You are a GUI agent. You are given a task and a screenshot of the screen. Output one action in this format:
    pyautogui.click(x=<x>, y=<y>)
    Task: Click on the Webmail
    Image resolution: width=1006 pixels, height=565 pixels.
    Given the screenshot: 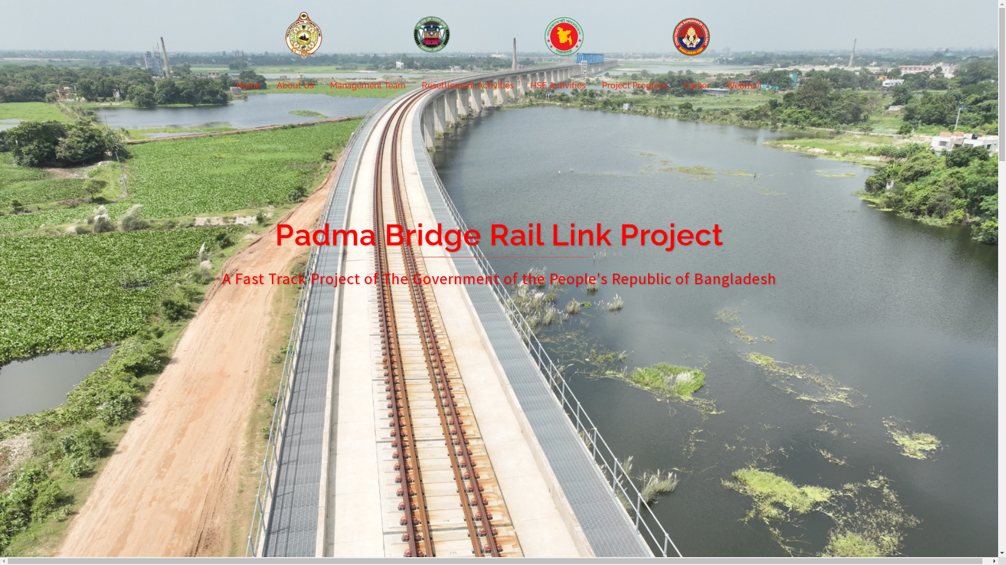 What is the action you would take?
    pyautogui.click(x=744, y=86)
    